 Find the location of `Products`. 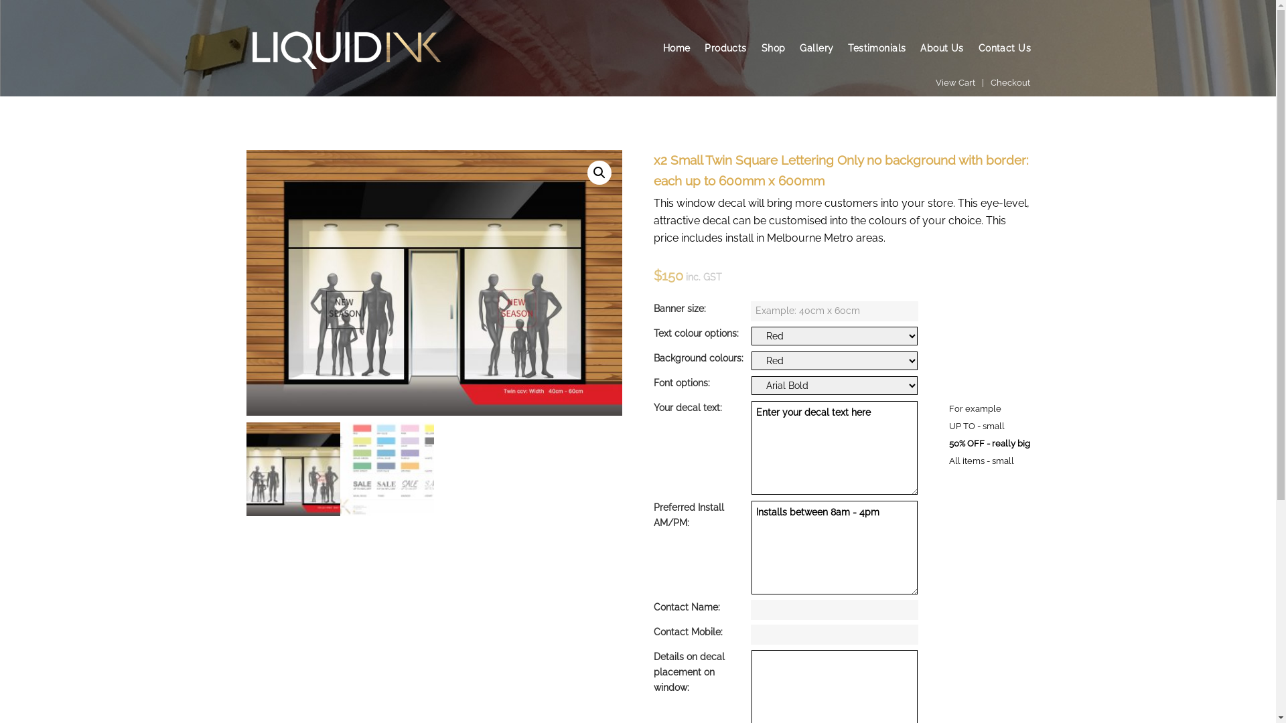

Products is located at coordinates (725, 48).